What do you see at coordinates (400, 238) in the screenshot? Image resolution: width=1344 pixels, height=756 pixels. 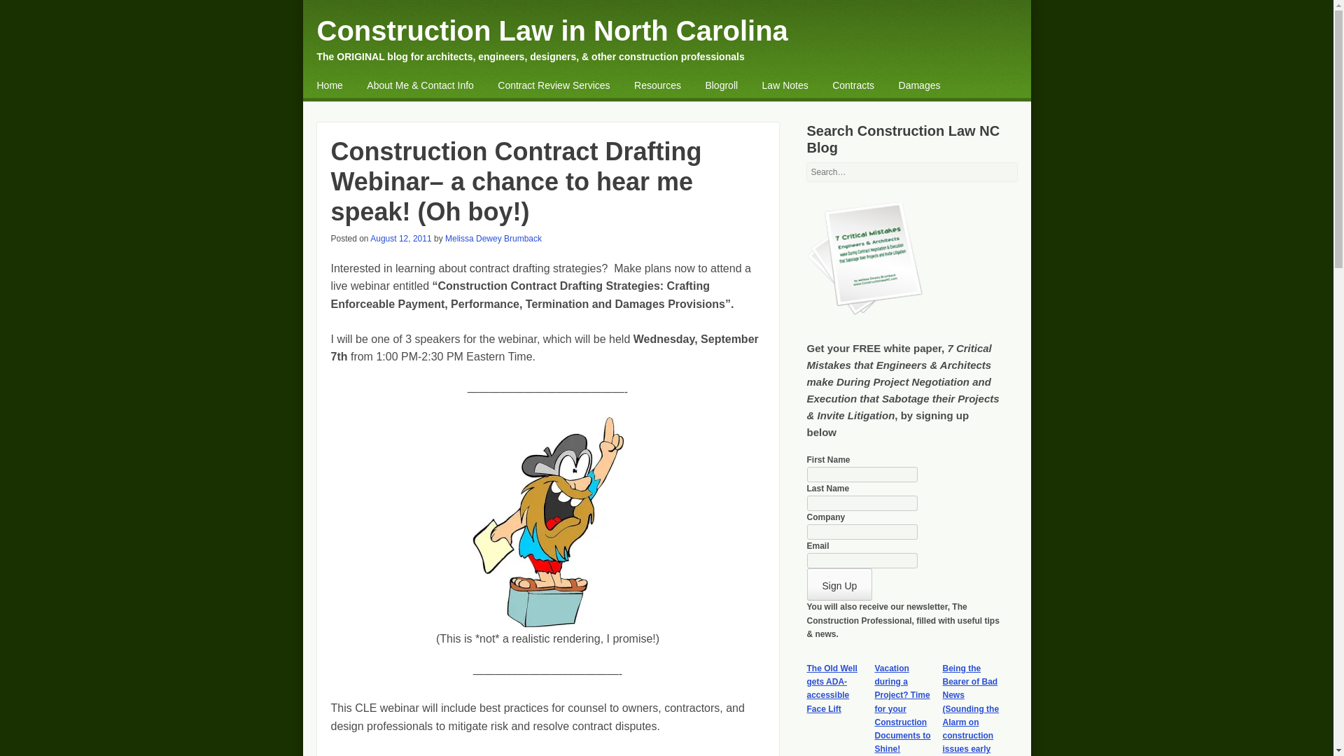 I see `5:47 am` at bounding box center [400, 238].